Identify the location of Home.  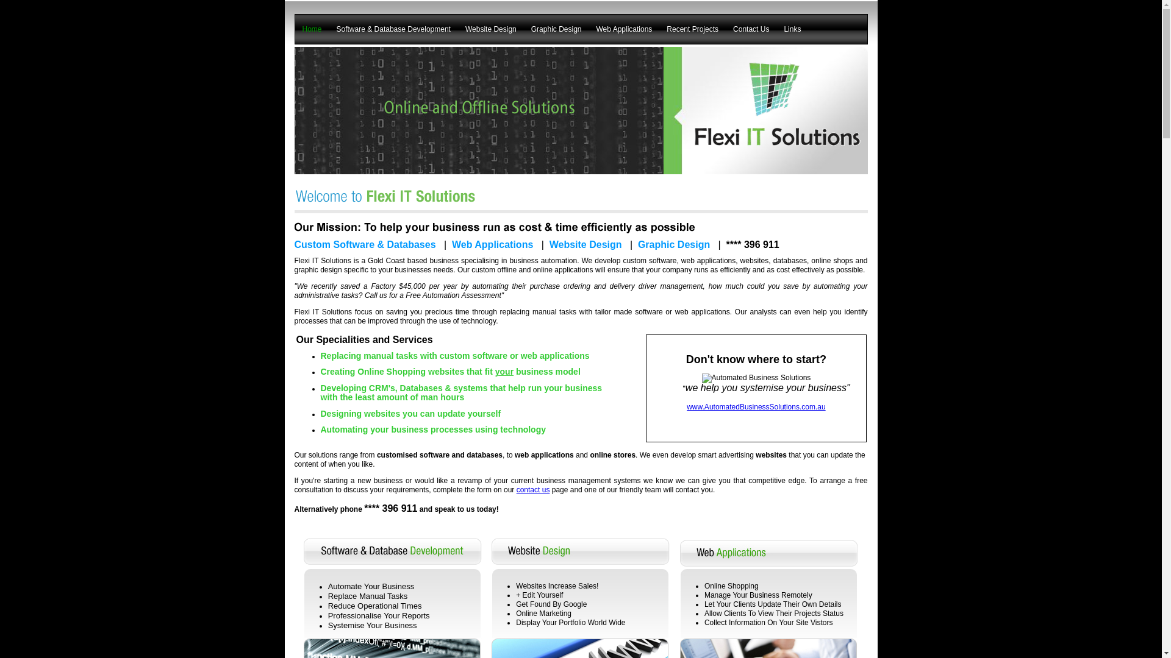
(312, 29).